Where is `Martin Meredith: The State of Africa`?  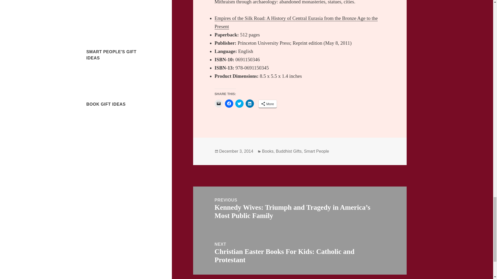
Martin Meredith: The State of Africa is located at coordinates (118, 3).